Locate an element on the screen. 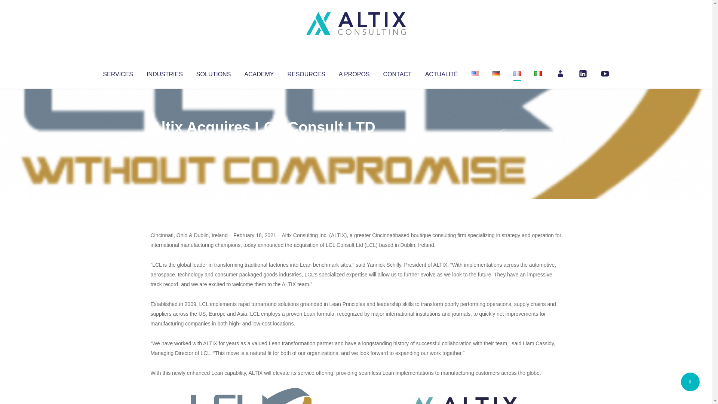  A PROPOS is located at coordinates (354, 73).